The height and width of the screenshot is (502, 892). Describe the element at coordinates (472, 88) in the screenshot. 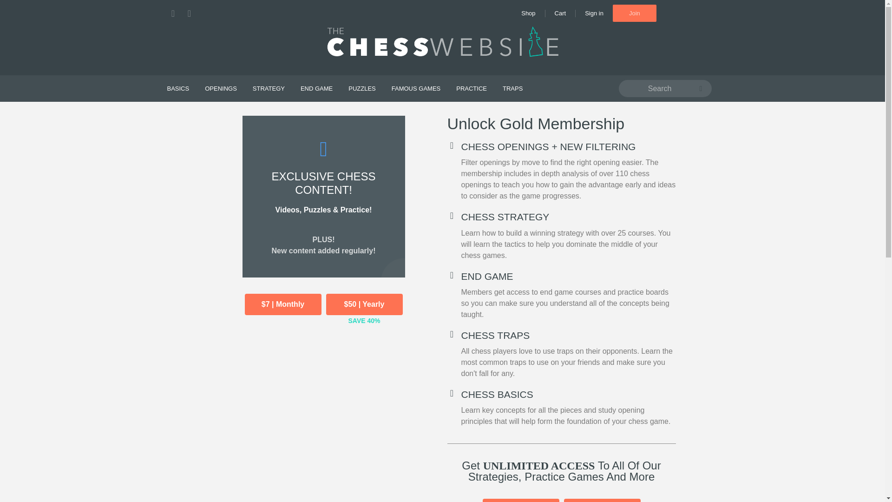

I see `chess practice` at that location.